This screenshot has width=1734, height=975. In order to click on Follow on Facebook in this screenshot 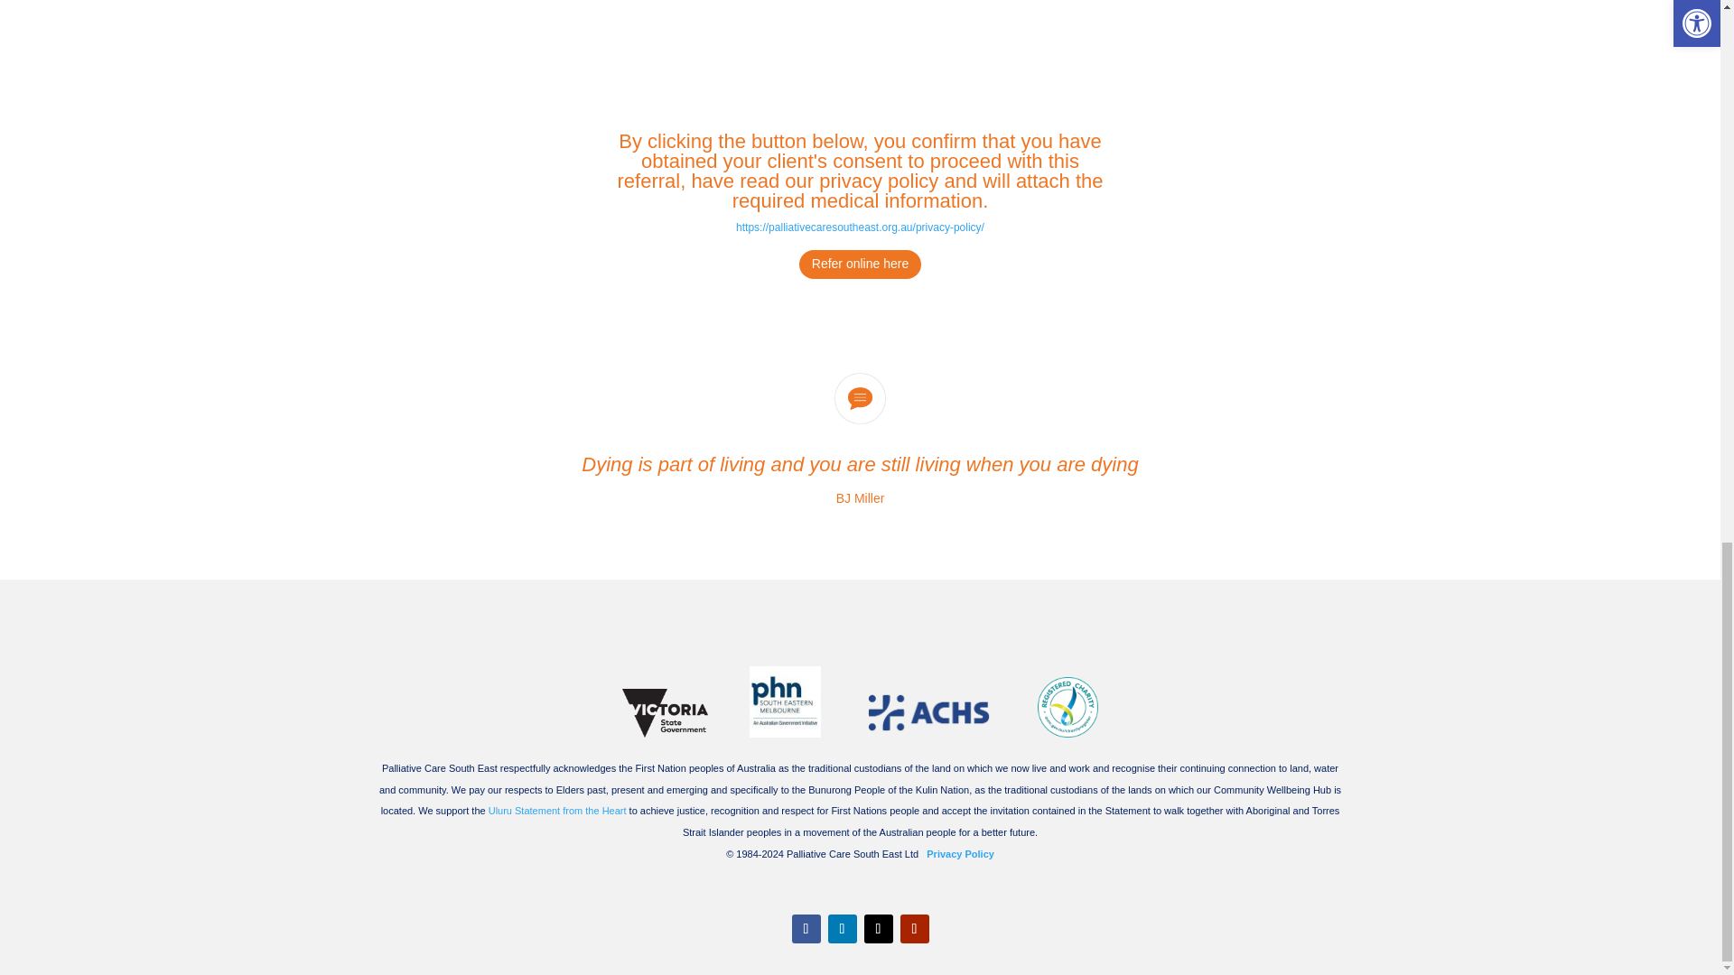, I will do `click(806, 929)`.